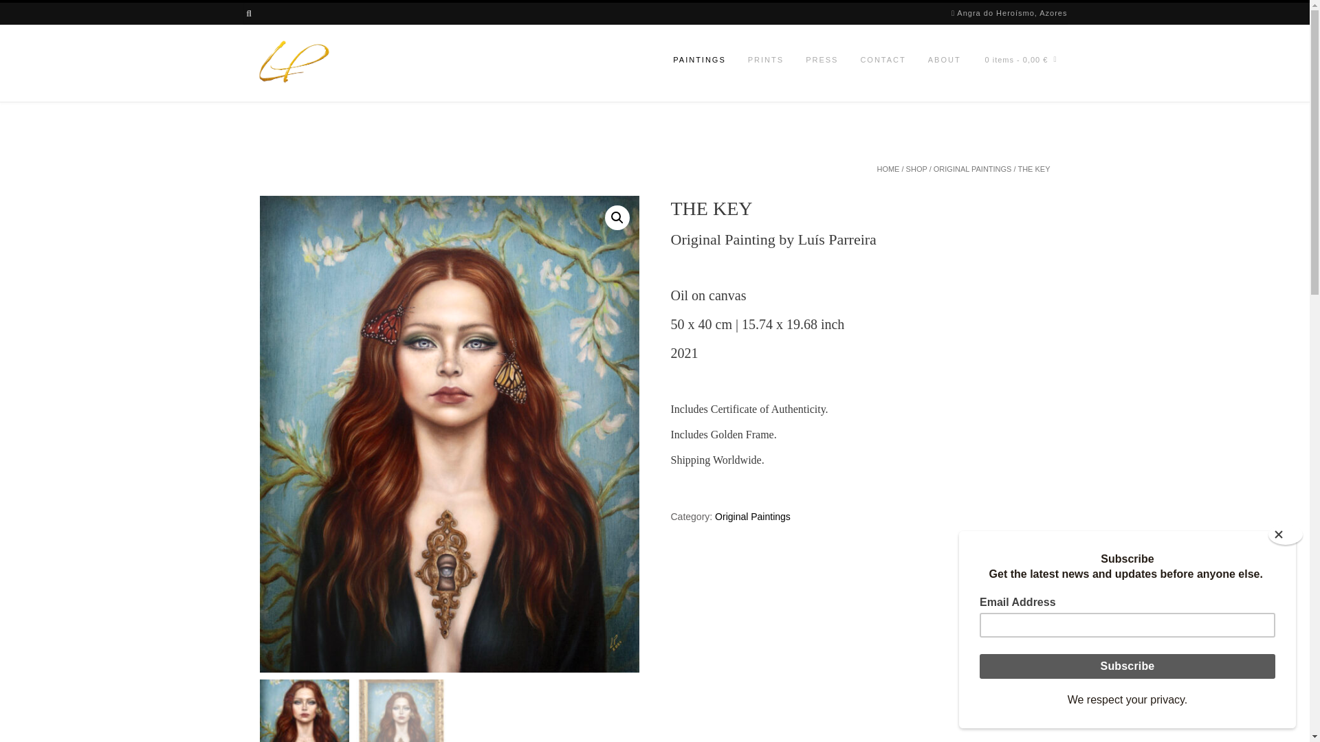 The width and height of the screenshot is (1320, 742). What do you see at coordinates (916, 168) in the screenshot?
I see `SHOP` at bounding box center [916, 168].